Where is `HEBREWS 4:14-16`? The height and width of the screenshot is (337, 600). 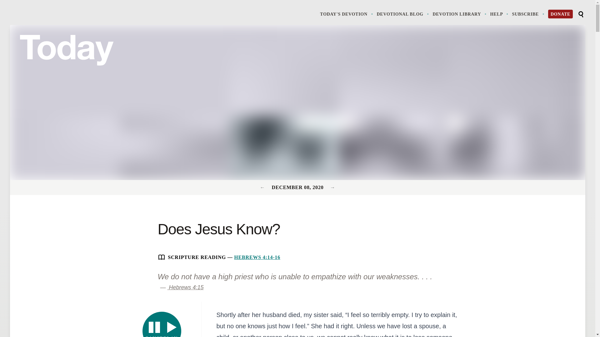 HEBREWS 4:14-16 is located at coordinates (500, 14).